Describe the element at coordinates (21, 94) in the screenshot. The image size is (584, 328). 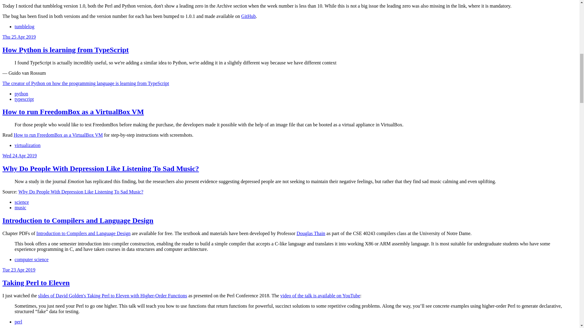
I see `python` at that location.